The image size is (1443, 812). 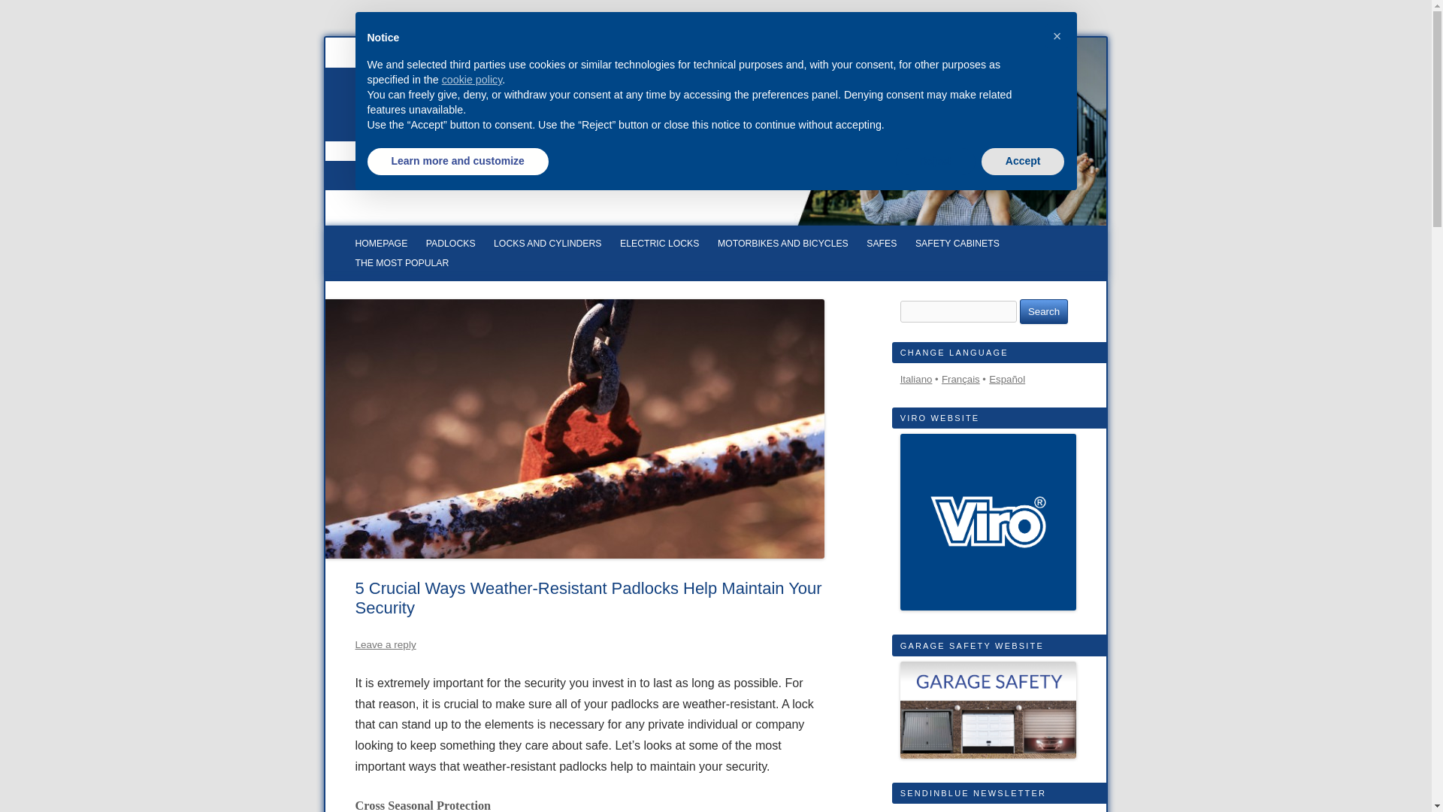 What do you see at coordinates (401, 265) in the screenshot?
I see `THE MOST POPULAR` at bounding box center [401, 265].